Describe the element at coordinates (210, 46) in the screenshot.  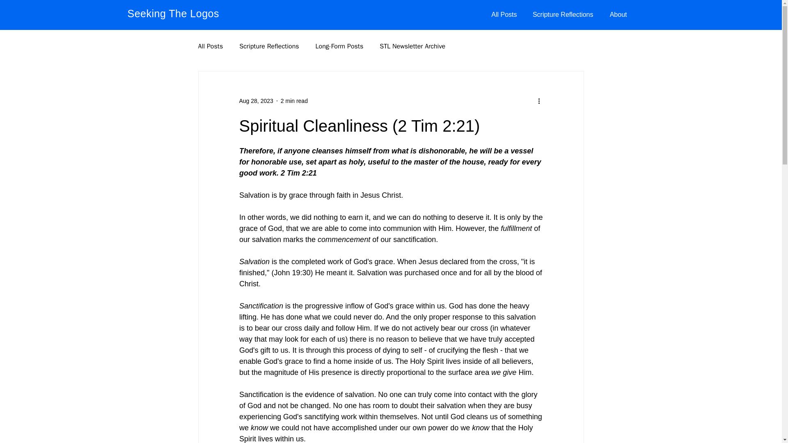
I see `All Posts` at that location.